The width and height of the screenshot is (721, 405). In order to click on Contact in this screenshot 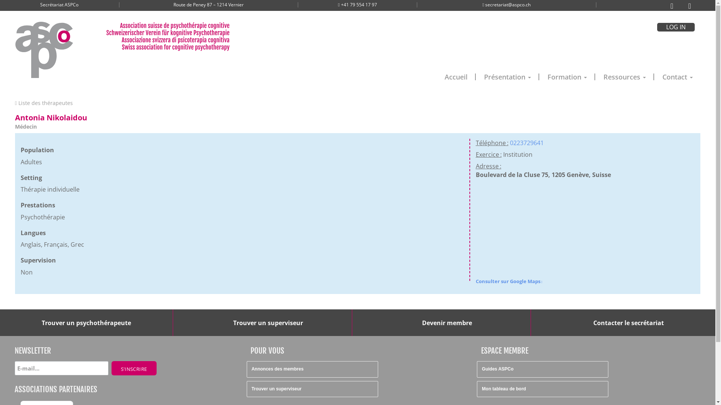, I will do `click(677, 77)`.